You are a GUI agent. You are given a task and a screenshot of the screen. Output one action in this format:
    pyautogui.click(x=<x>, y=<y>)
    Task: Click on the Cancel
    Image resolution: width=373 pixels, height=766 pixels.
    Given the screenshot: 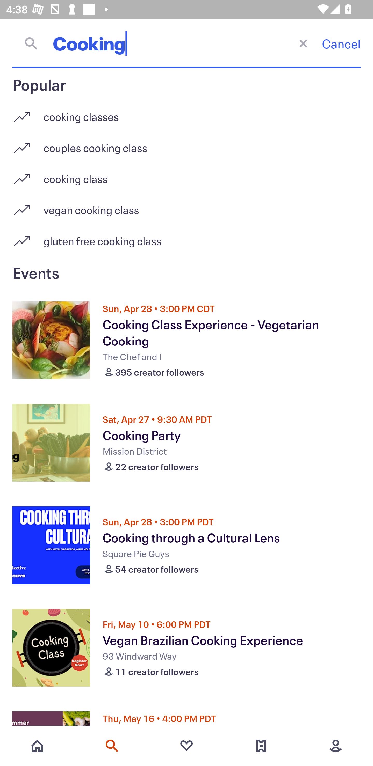 What is the action you would take?
    pyautogui.click(x=341, y=43)
    